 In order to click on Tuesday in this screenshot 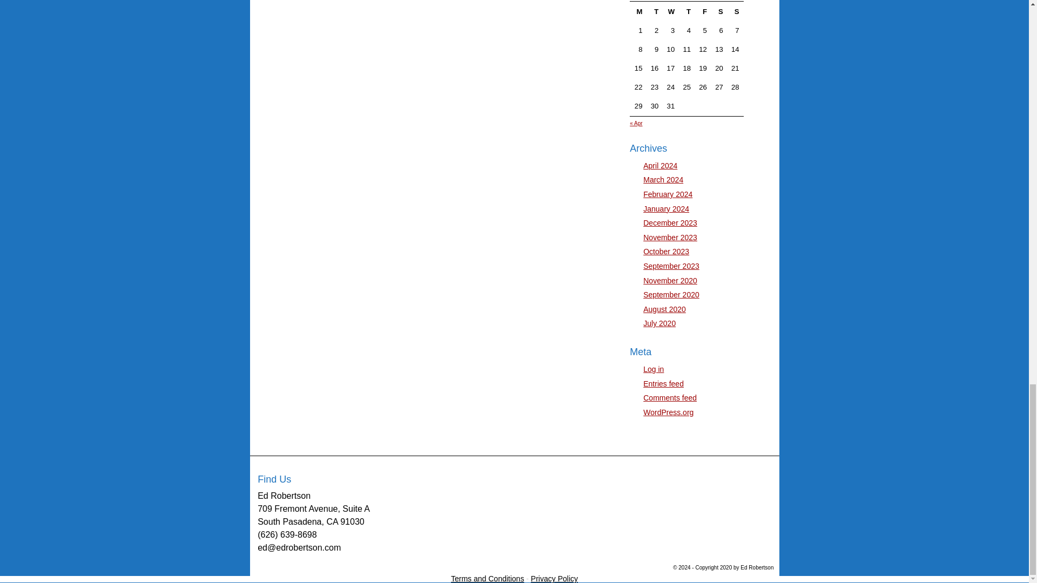, I will do `click(655, 11)`.